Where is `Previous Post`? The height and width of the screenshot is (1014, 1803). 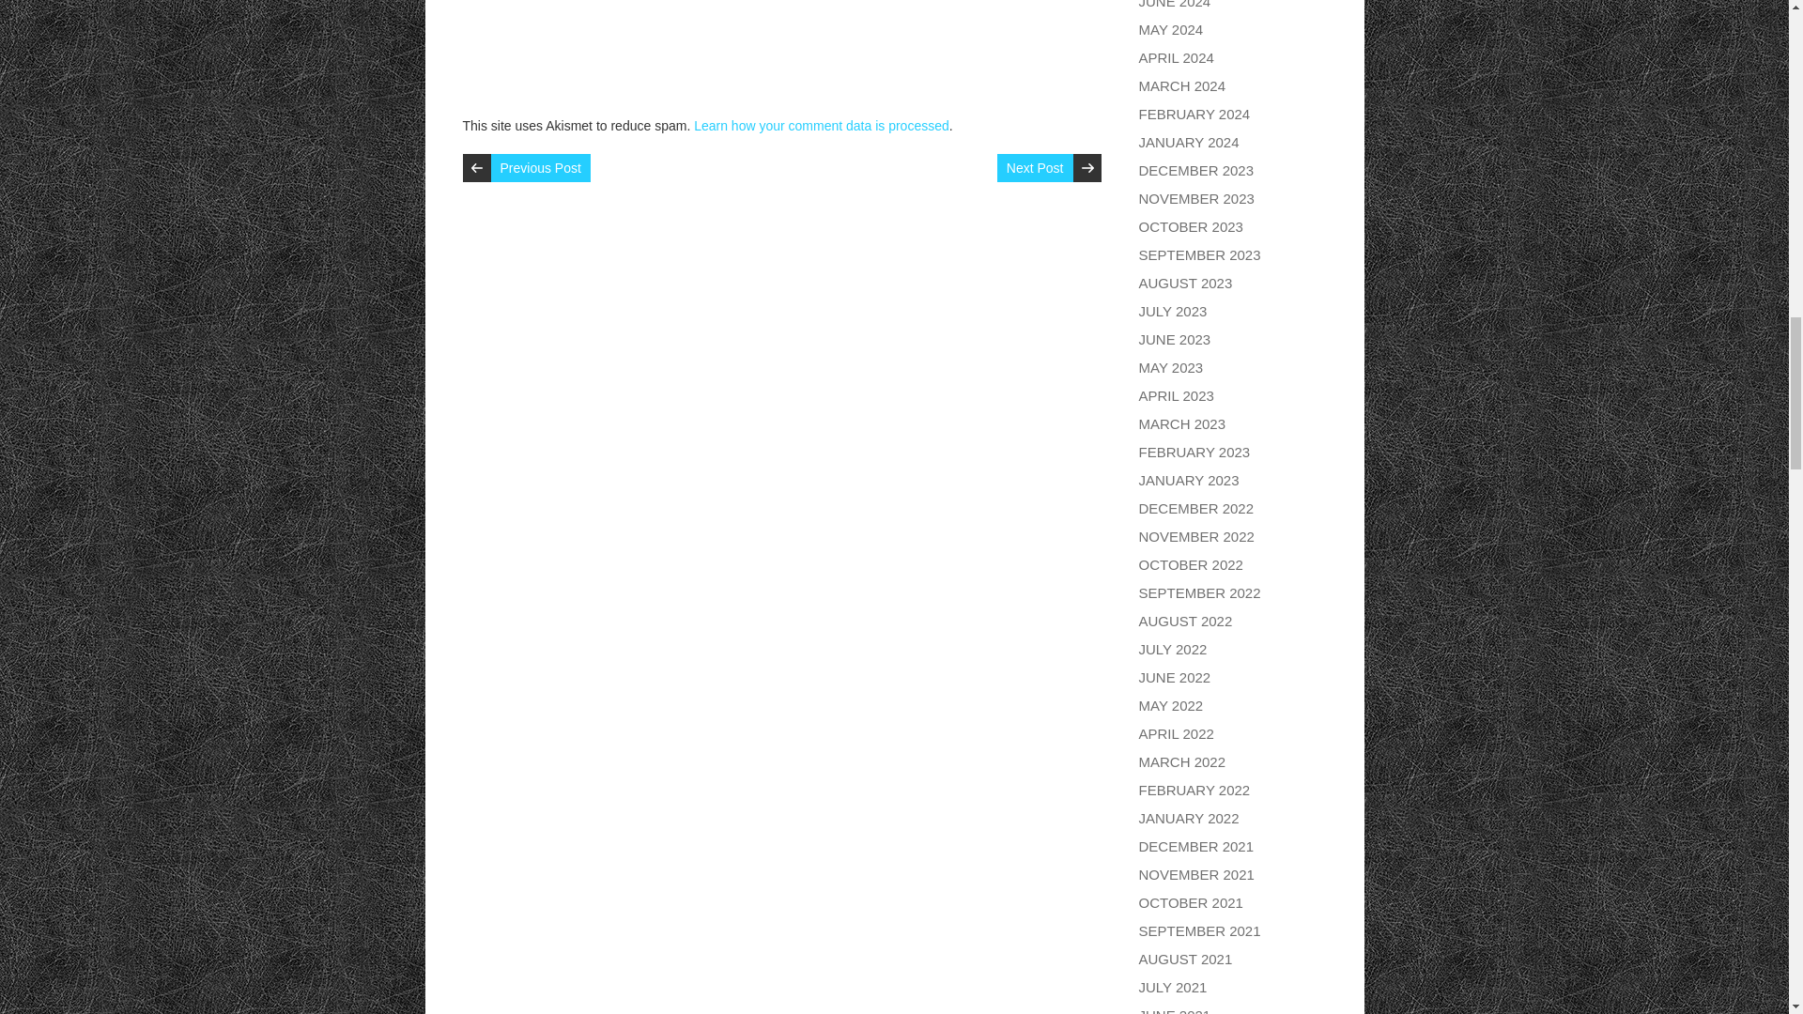
Previous Post is located at coordinates (539, 168).